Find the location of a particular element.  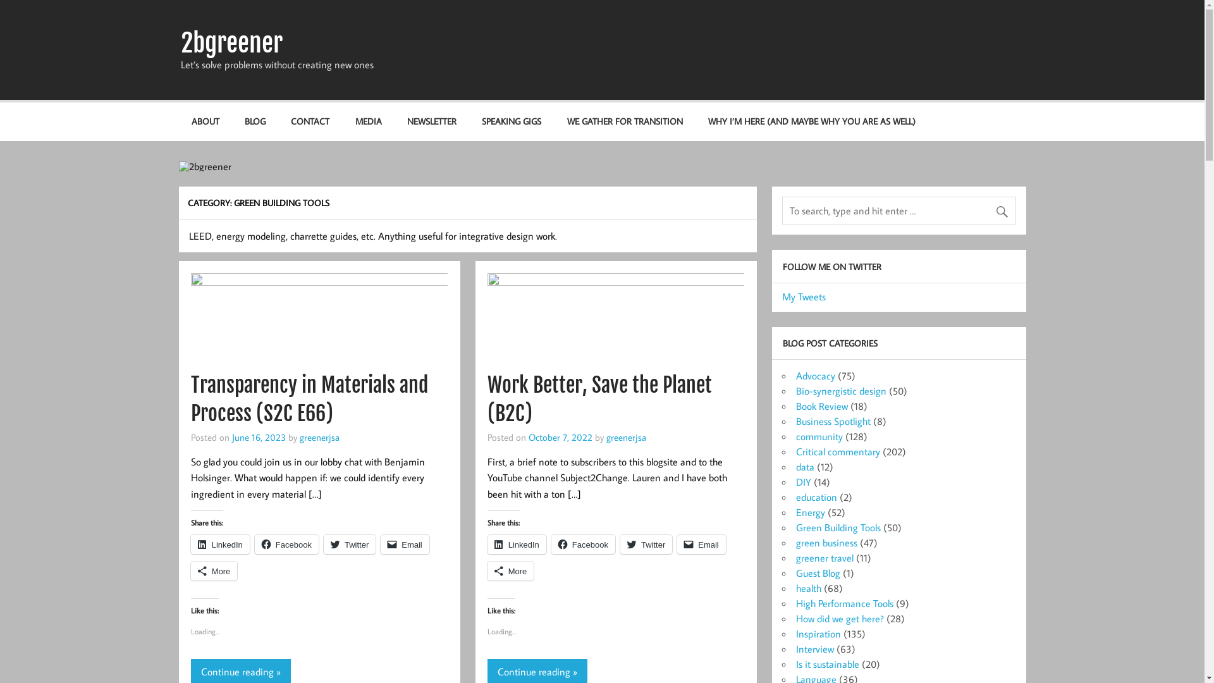

BLOG is located at coordinates (255, 121).